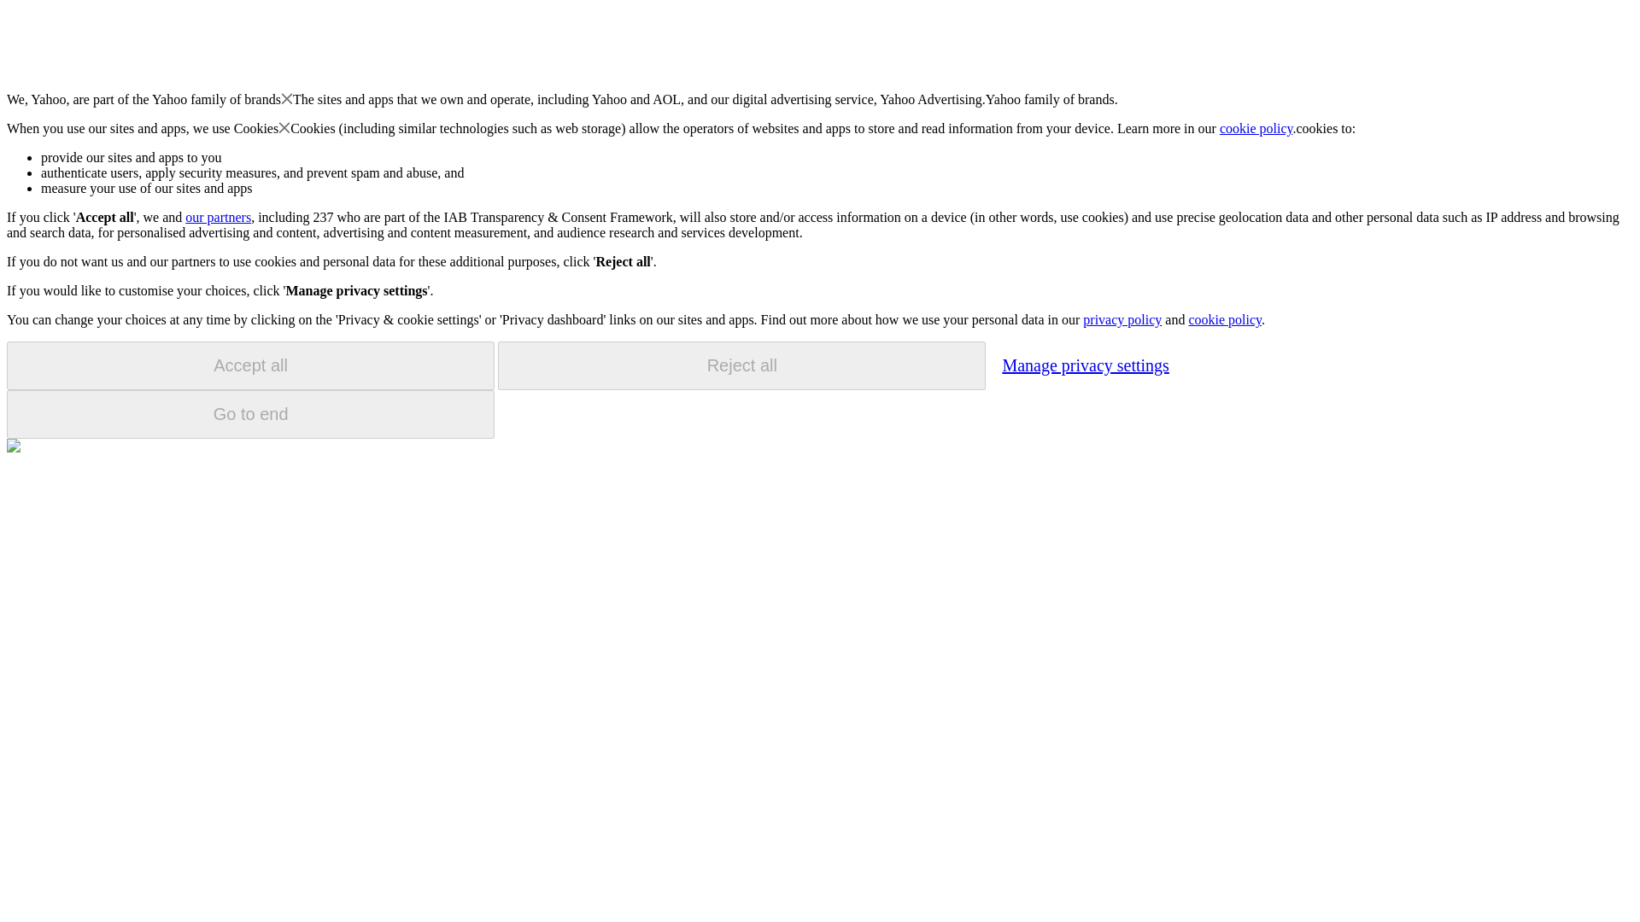 This screenshot has height=922, width=1640. I want to click on our partners, so click(217, 217).